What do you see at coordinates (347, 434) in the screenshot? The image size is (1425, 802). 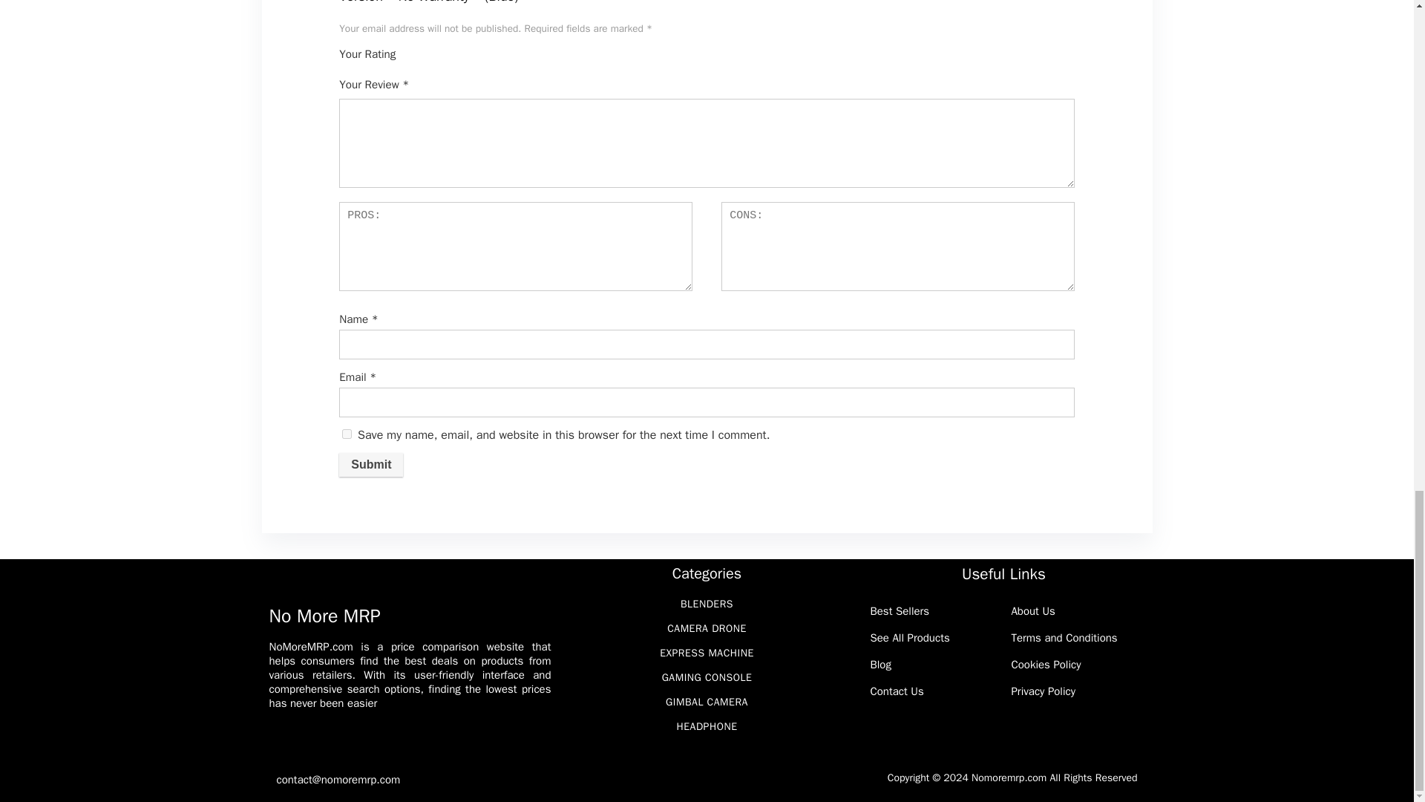 I see `yes` at bounding box center [347, 434].